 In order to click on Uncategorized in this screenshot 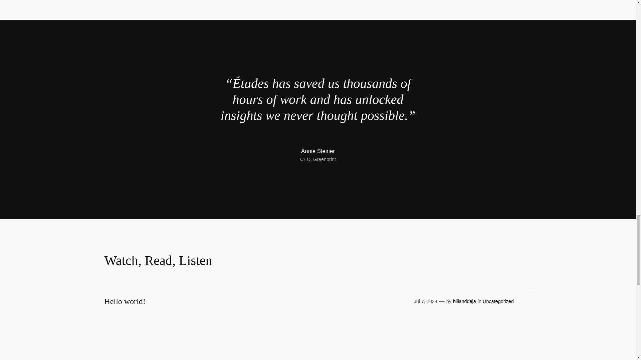, I will do `click(498, 301)`.